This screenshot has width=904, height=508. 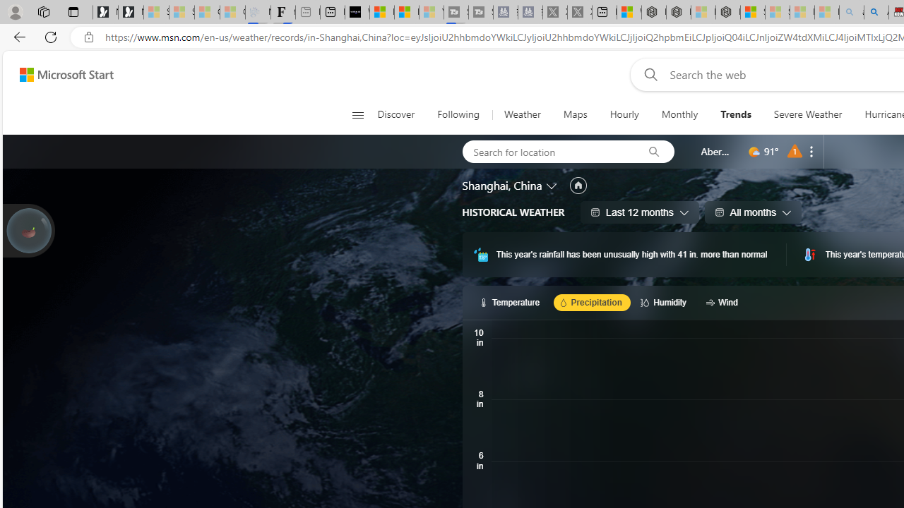 I want to click on Open navigation menu, so click(x=357, y=114).